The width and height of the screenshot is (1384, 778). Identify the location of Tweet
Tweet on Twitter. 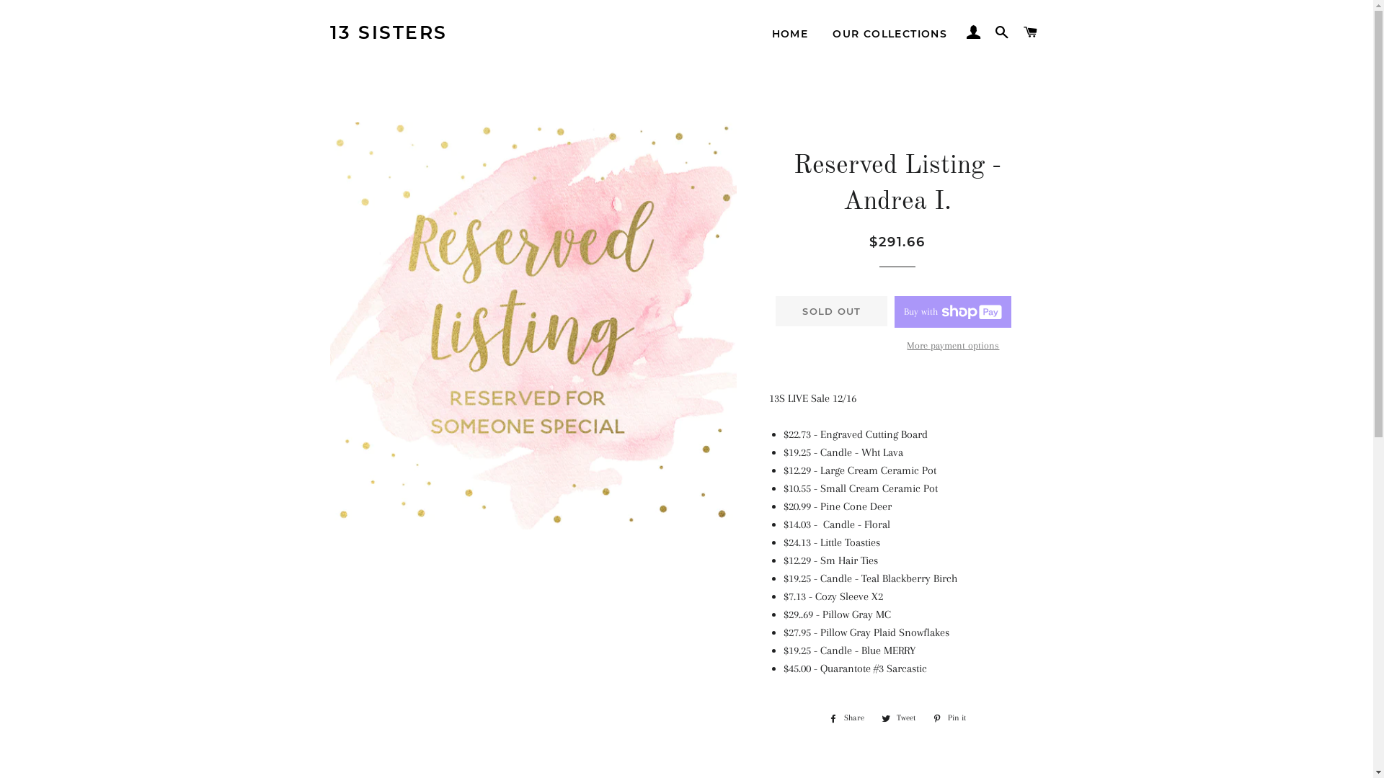
(898, 718).